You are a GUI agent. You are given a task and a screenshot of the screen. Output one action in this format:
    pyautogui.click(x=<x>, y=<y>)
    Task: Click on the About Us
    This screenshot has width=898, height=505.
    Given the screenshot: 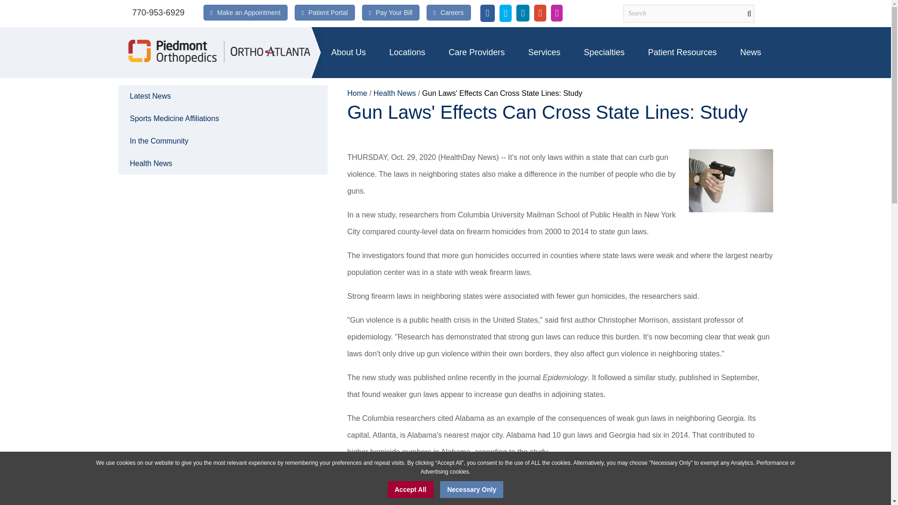 What is the action you would take?
    pyautogui.click(x=348, y=52)
    